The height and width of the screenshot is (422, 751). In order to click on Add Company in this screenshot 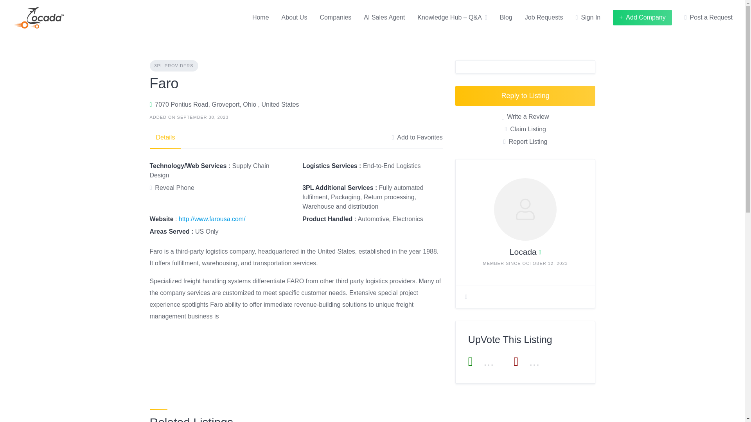, I will do `click(642, 17)`.